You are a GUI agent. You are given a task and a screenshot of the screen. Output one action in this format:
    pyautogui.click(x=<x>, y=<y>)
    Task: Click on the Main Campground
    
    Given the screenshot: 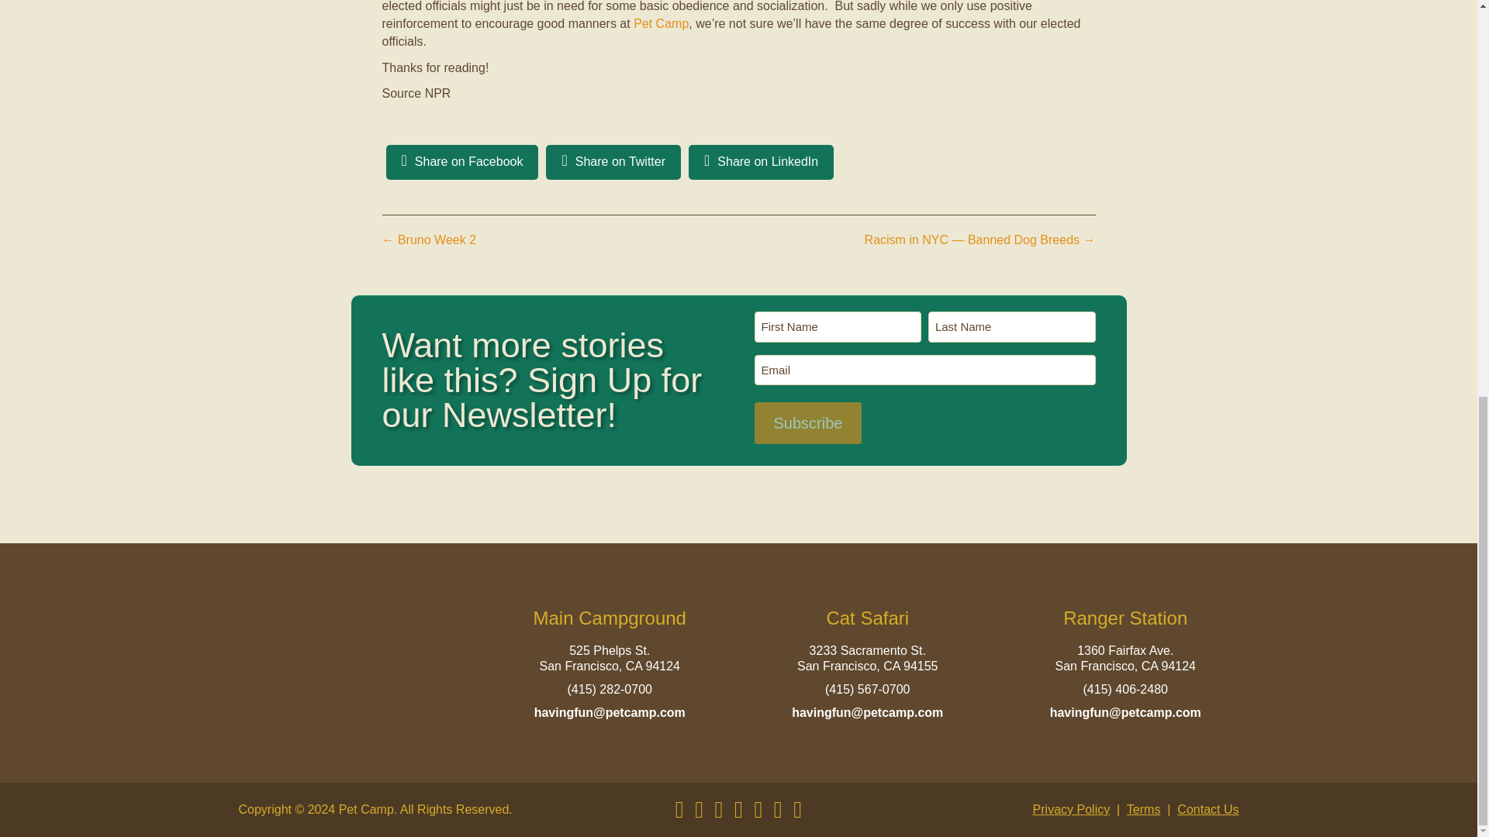 What is the action you would take?
    pyautogui.click(x=610, y=618)
    